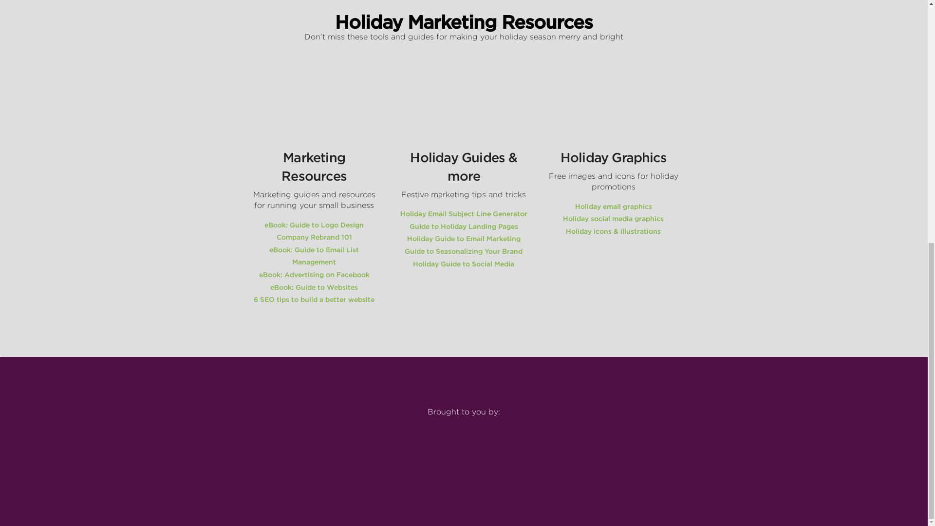  Describe the element at coordinates (315, 237) in the screenshot. I see `Company Rebrand 101` at that location.